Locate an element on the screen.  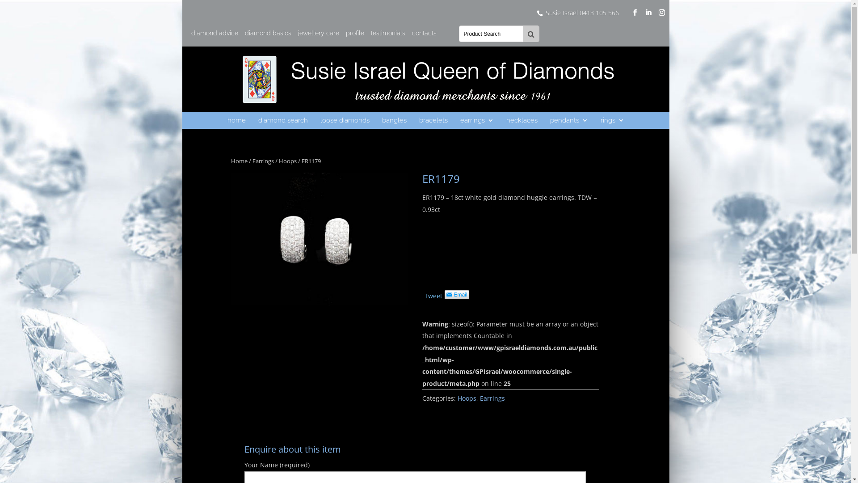
bracelets is located at coordinates (433, 120).